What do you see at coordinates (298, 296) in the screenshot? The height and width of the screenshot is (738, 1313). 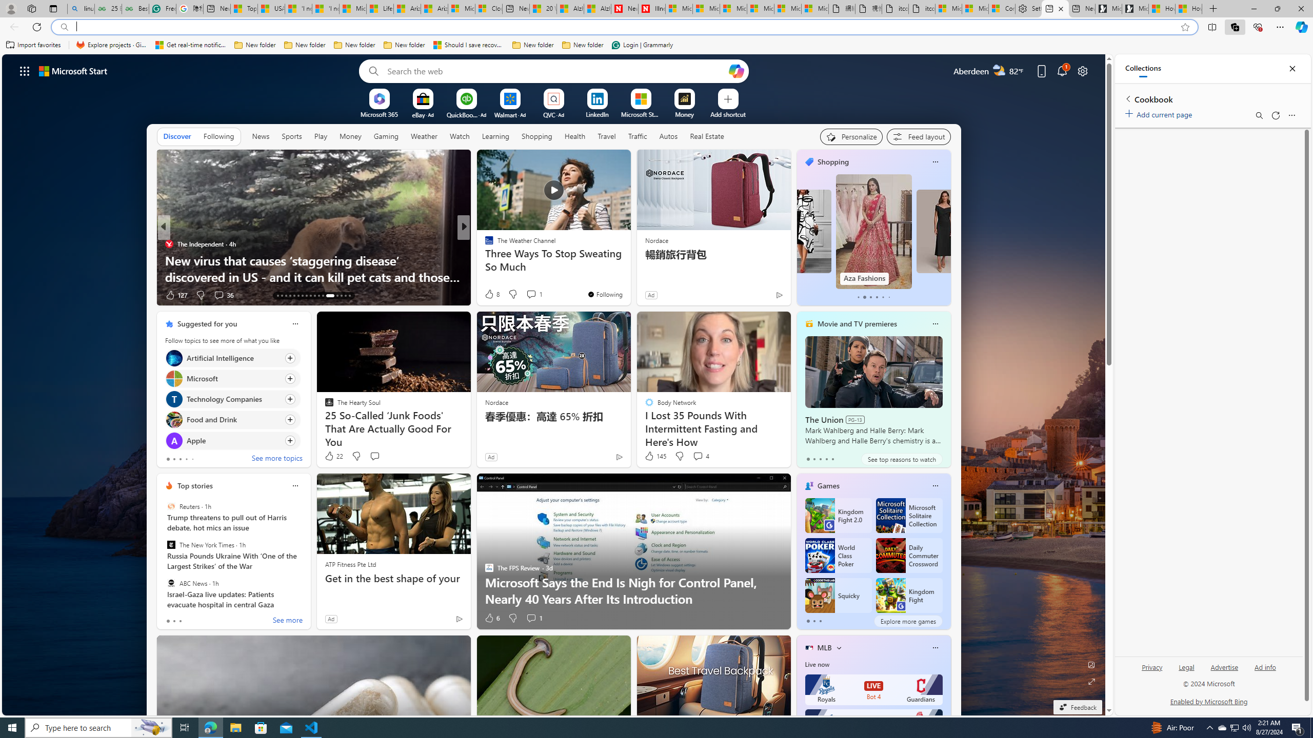 I see `AutomationID: tab-18` at bounding box center [298, 296].